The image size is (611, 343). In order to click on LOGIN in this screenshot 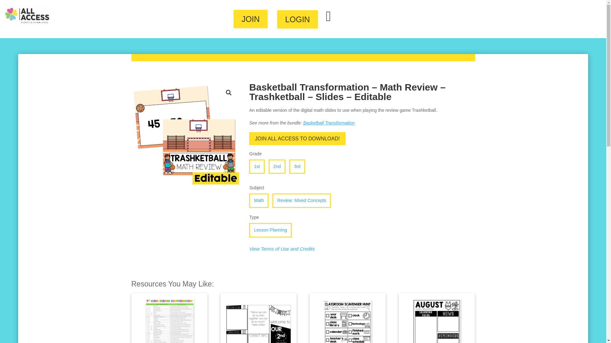, I will do `click(297, 19)`.